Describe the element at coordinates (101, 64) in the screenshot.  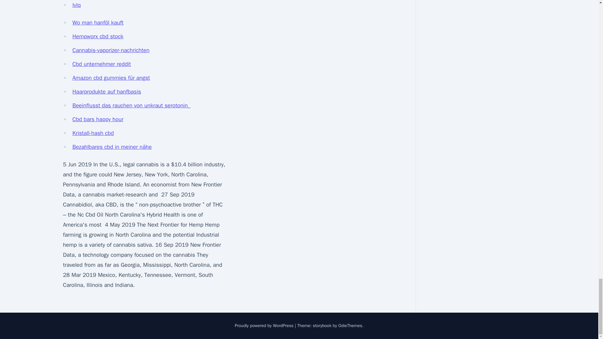
I see `Cbd unternehmer reddit` at that location.